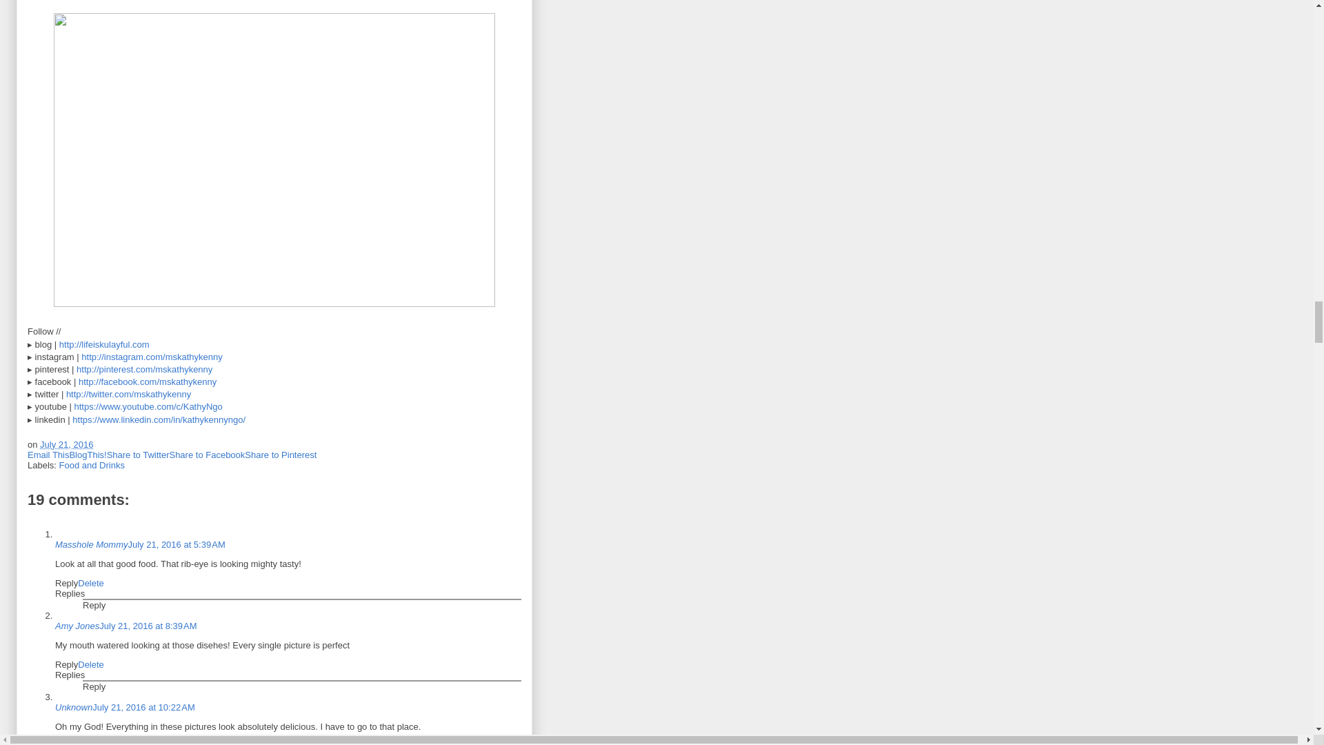 This screenshot has height=745, width=1324. What do you see at coordinates (92, 465) in the screenshot?
I see `Food and Drinks` at bounding box center [92, 465].